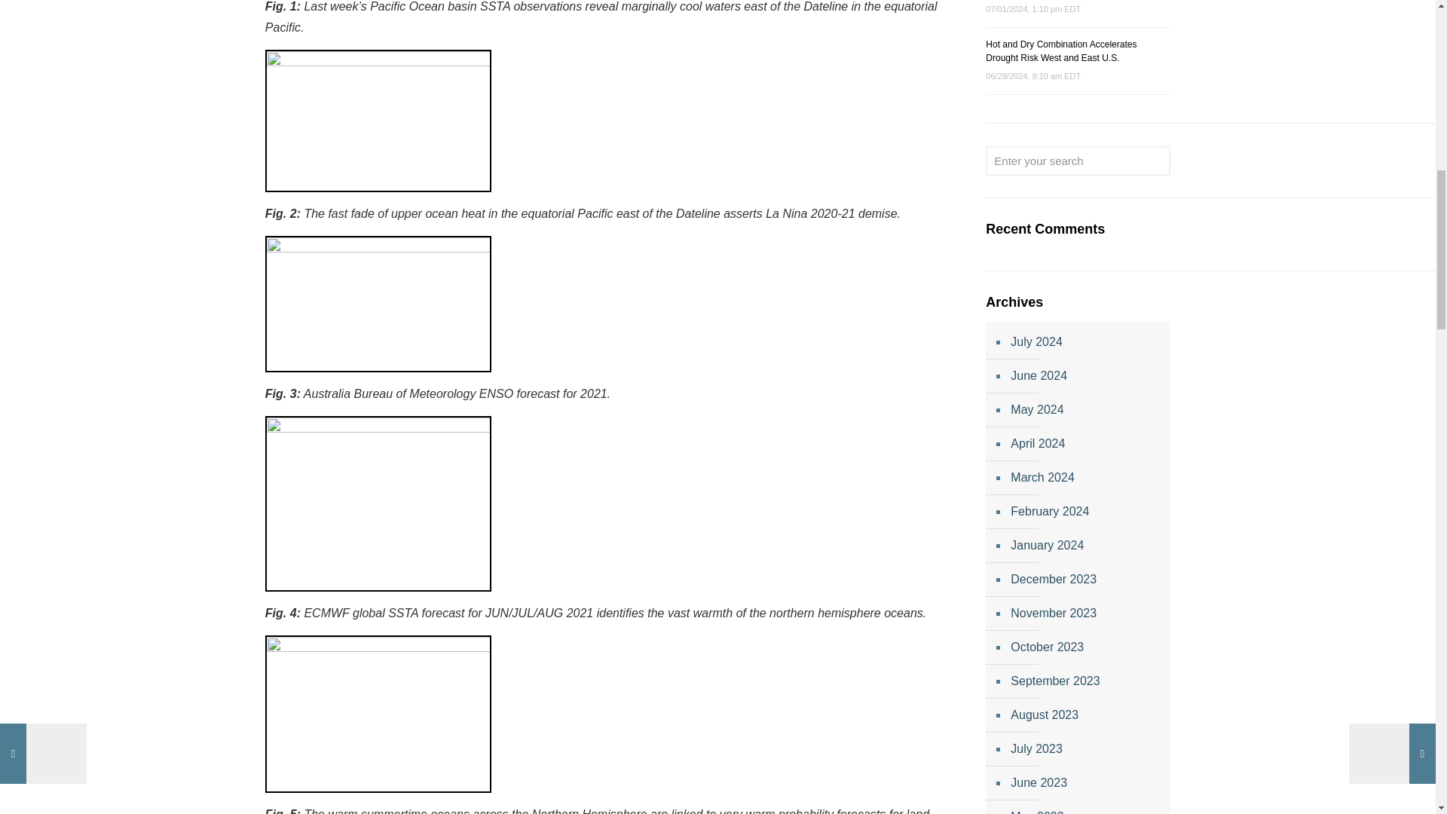  What do you see at coordinates (1085, 648) in the screenshot?
I see `October 2023` at bounding box center [1085, 648].